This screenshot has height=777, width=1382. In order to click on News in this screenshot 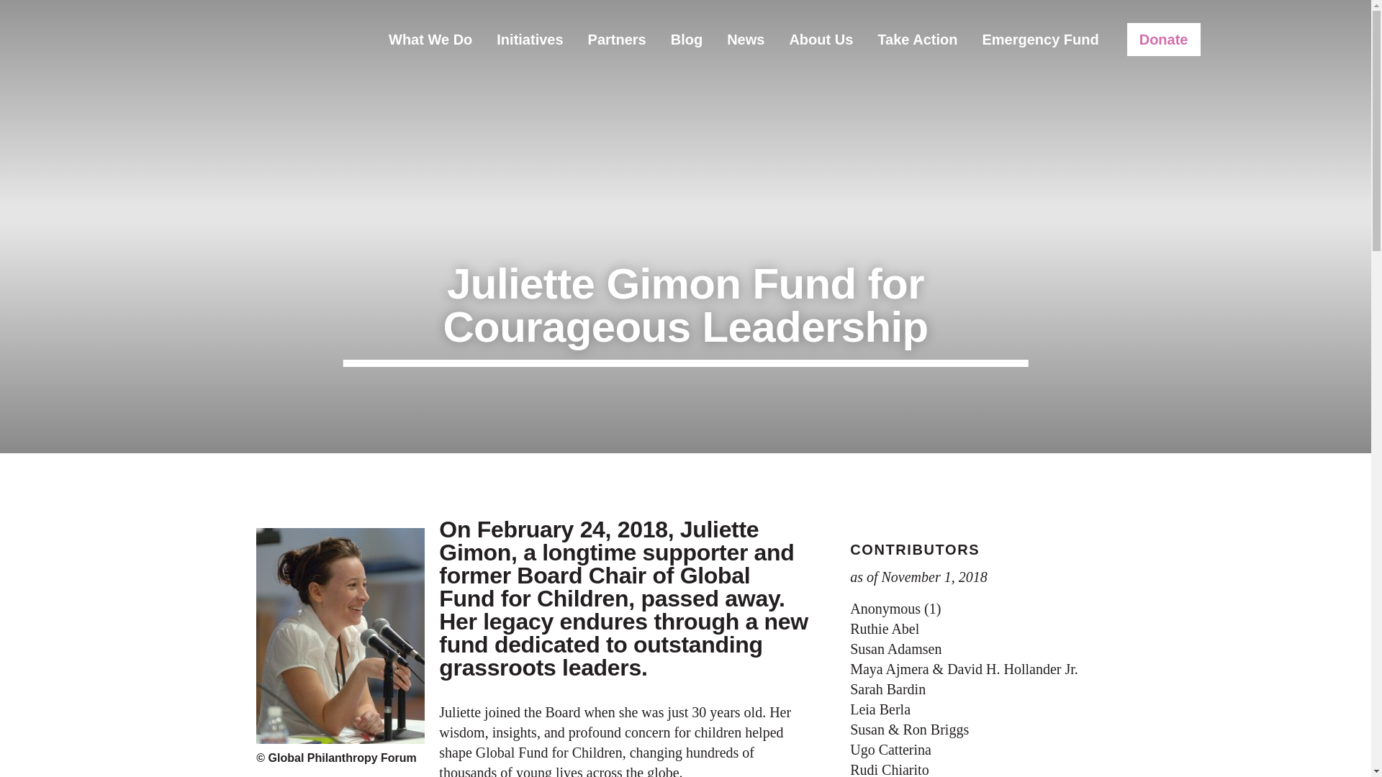, I will do `click(746, 39)`.